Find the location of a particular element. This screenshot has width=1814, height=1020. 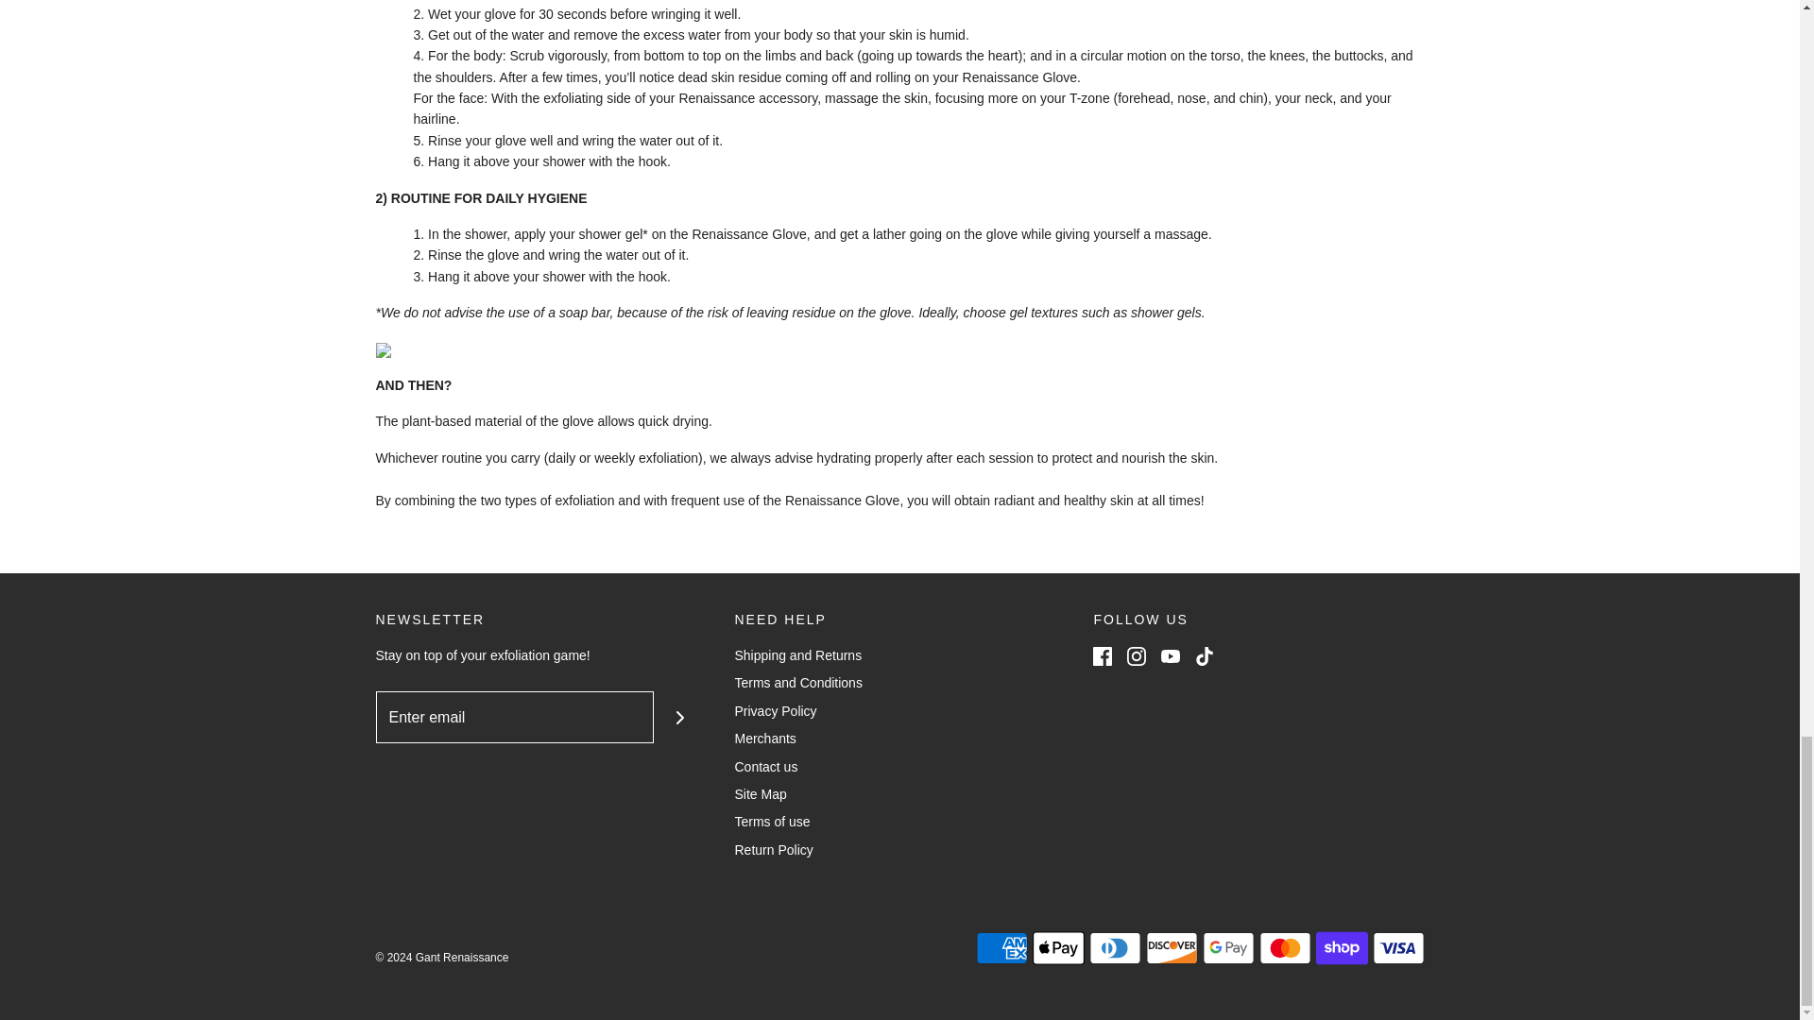

Mastercard is located at coordinates (1284, 947).